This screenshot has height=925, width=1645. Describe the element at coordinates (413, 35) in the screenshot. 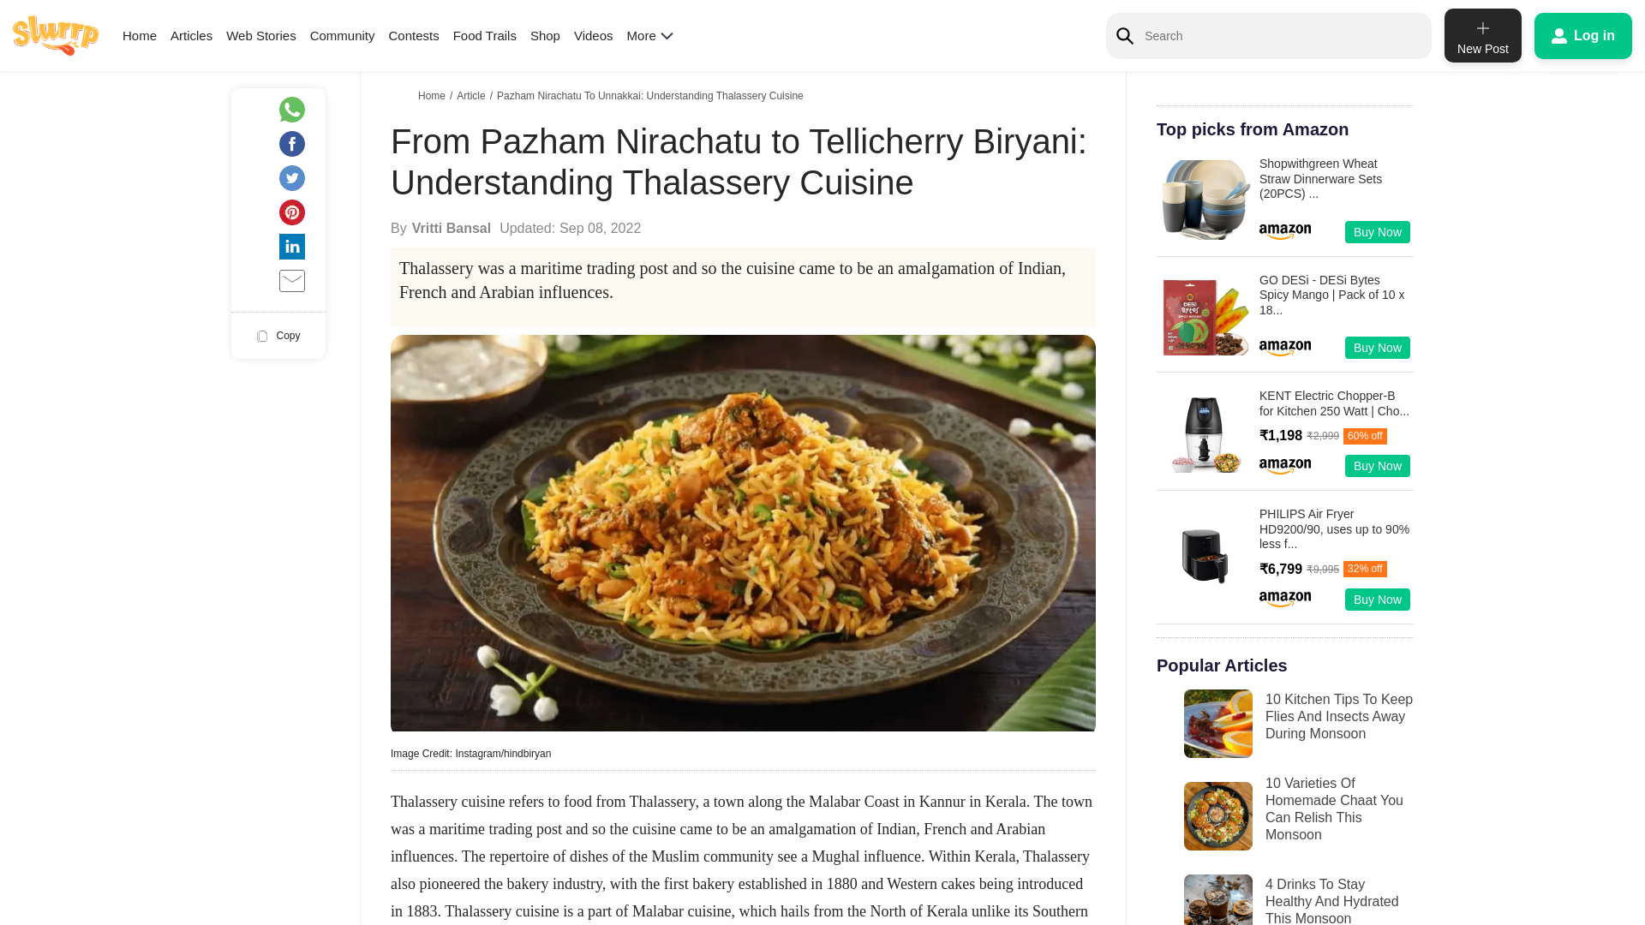

I see `Contests` at that location.